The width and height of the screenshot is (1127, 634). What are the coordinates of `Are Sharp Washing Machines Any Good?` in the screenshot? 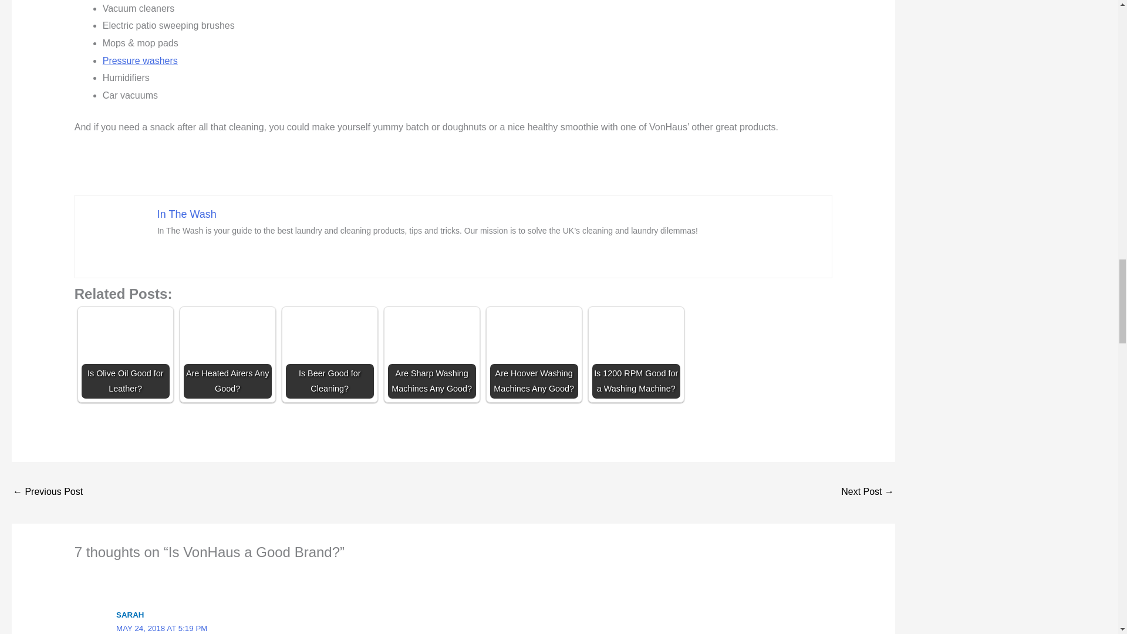 It's located at (431, 355).